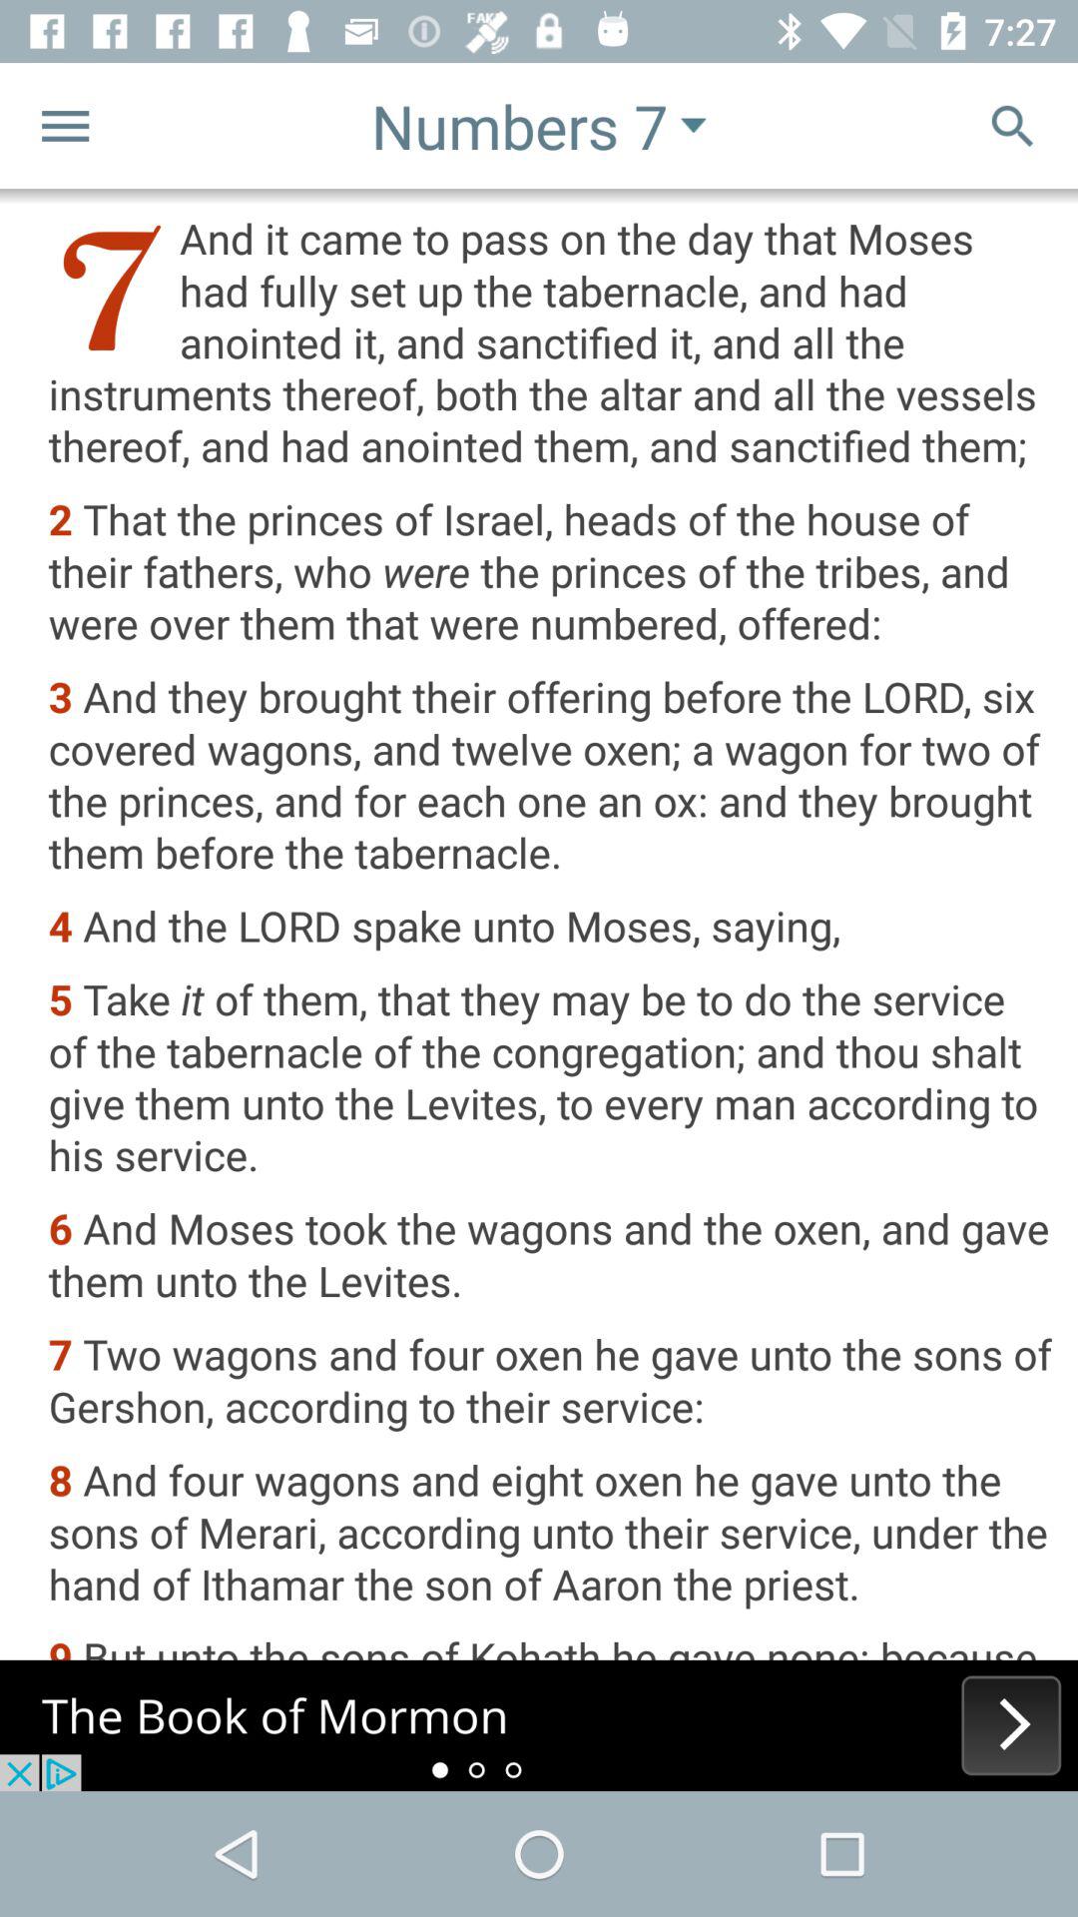 The image size is (1078, 1917). Describe the element at coordinates (1012, 126) in the screenshot. I see `search for results` at that location.